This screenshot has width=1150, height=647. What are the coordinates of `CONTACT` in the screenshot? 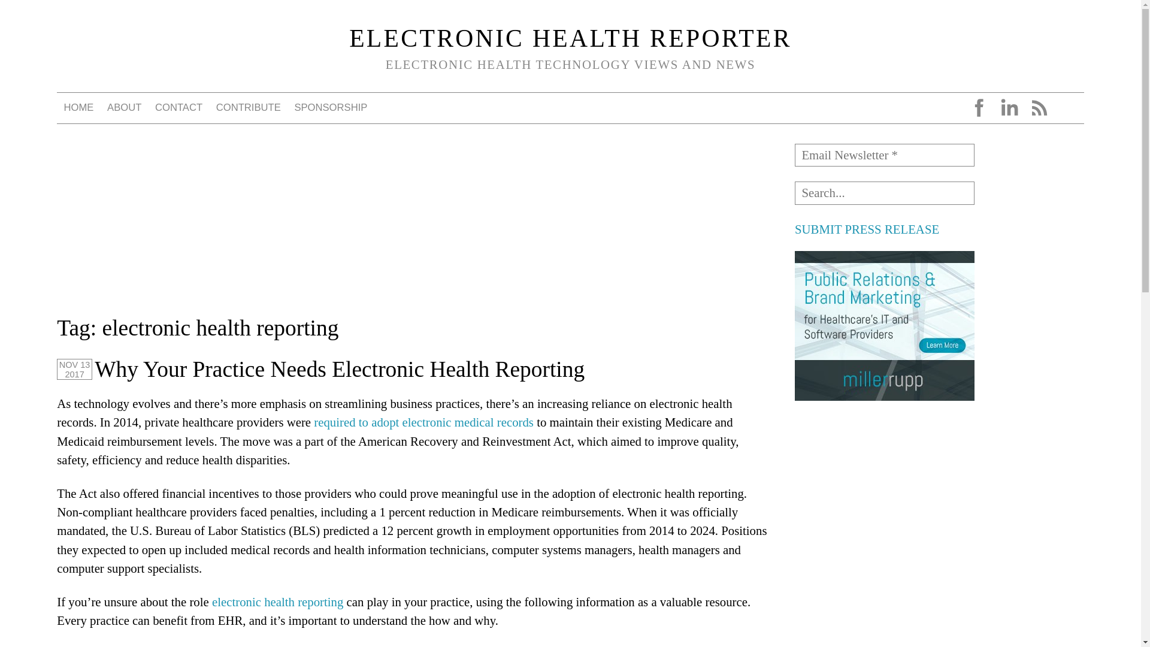 It's located at (179, 107).